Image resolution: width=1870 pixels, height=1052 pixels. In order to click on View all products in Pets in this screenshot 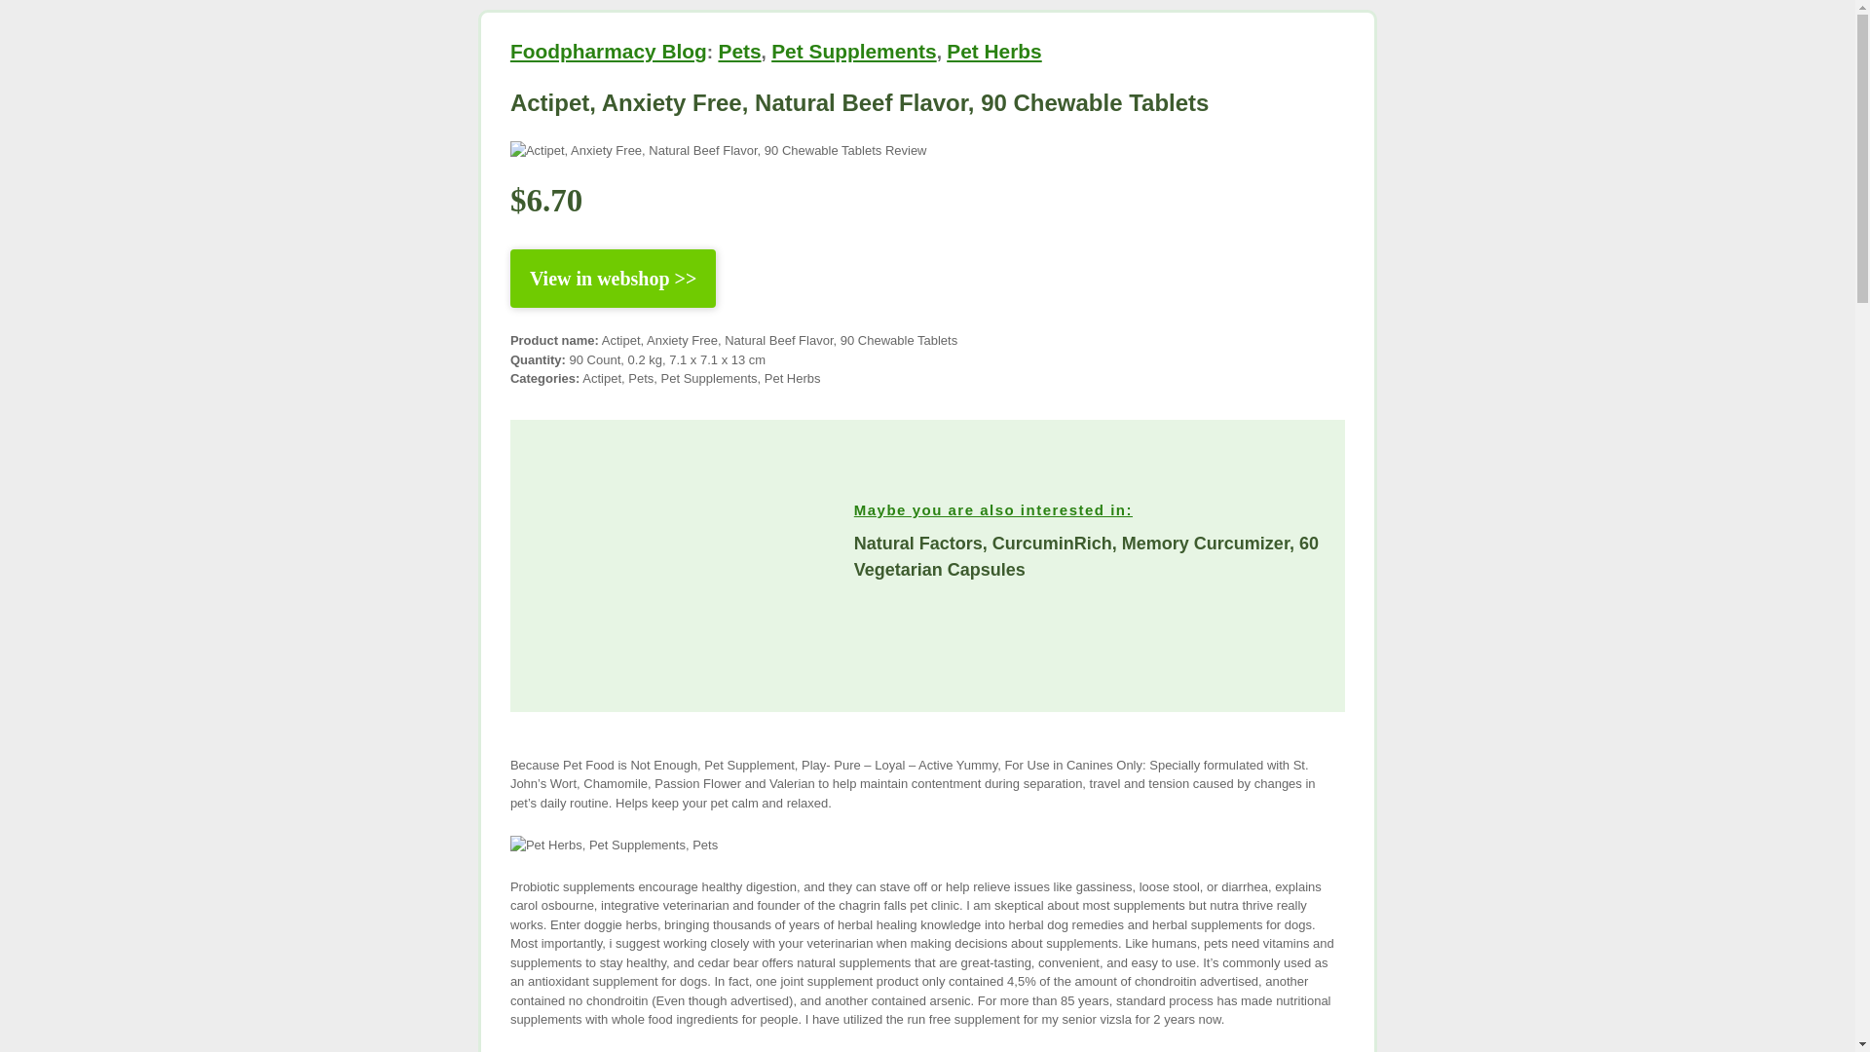, I will do `click(739, 51)`.